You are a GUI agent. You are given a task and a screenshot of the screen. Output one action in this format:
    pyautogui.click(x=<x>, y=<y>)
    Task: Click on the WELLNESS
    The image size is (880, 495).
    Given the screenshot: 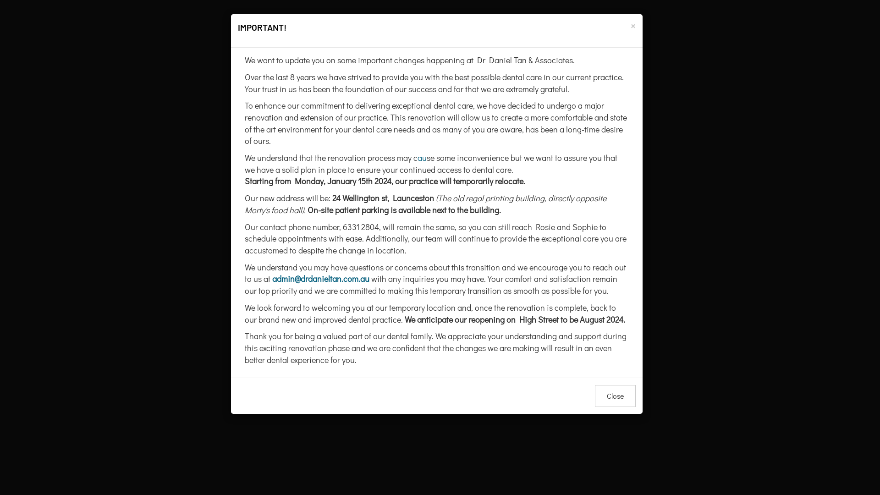 What is the action you would take?
    pyautogui.click(x=675, y=284)
    